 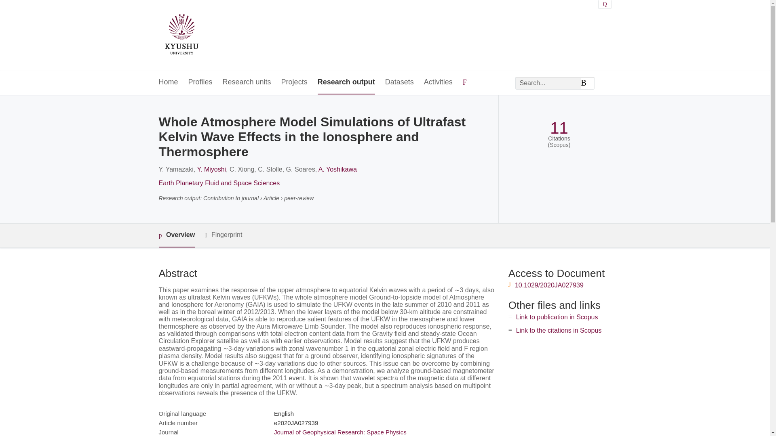 I want to click on 11, so click(x=559, y=128).